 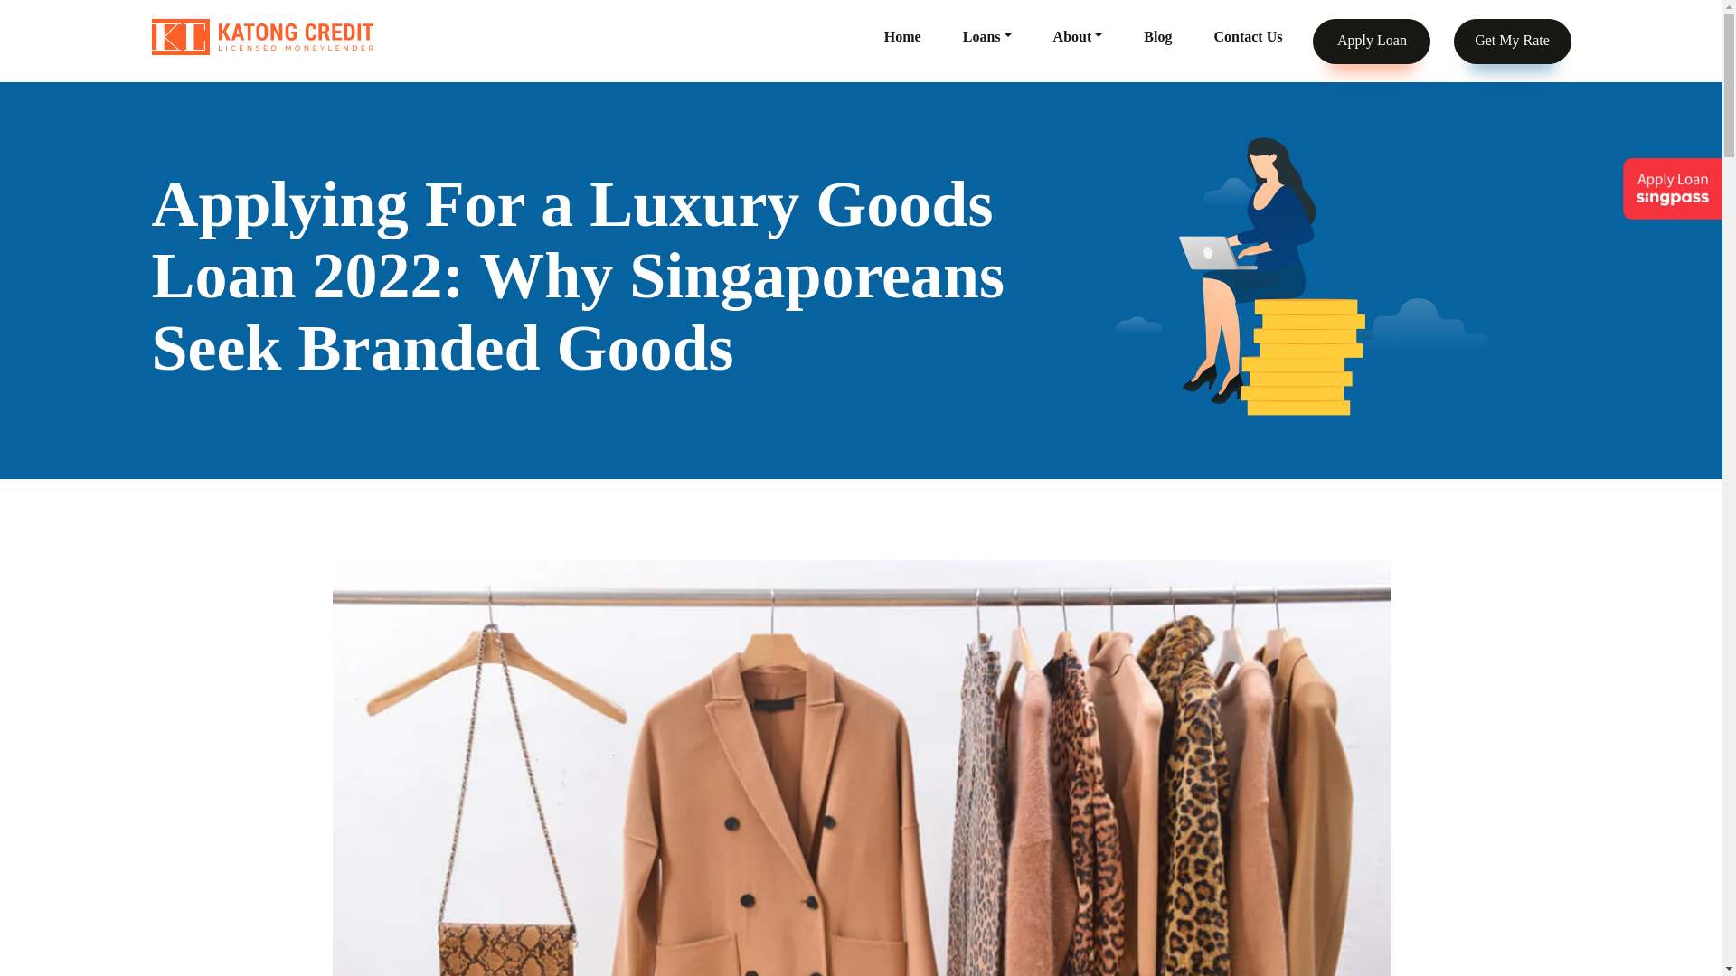 What do you see at coordinates (1248, 36) in the screenshot?
I see `Contact Us` at bounding box center [1248, 36].